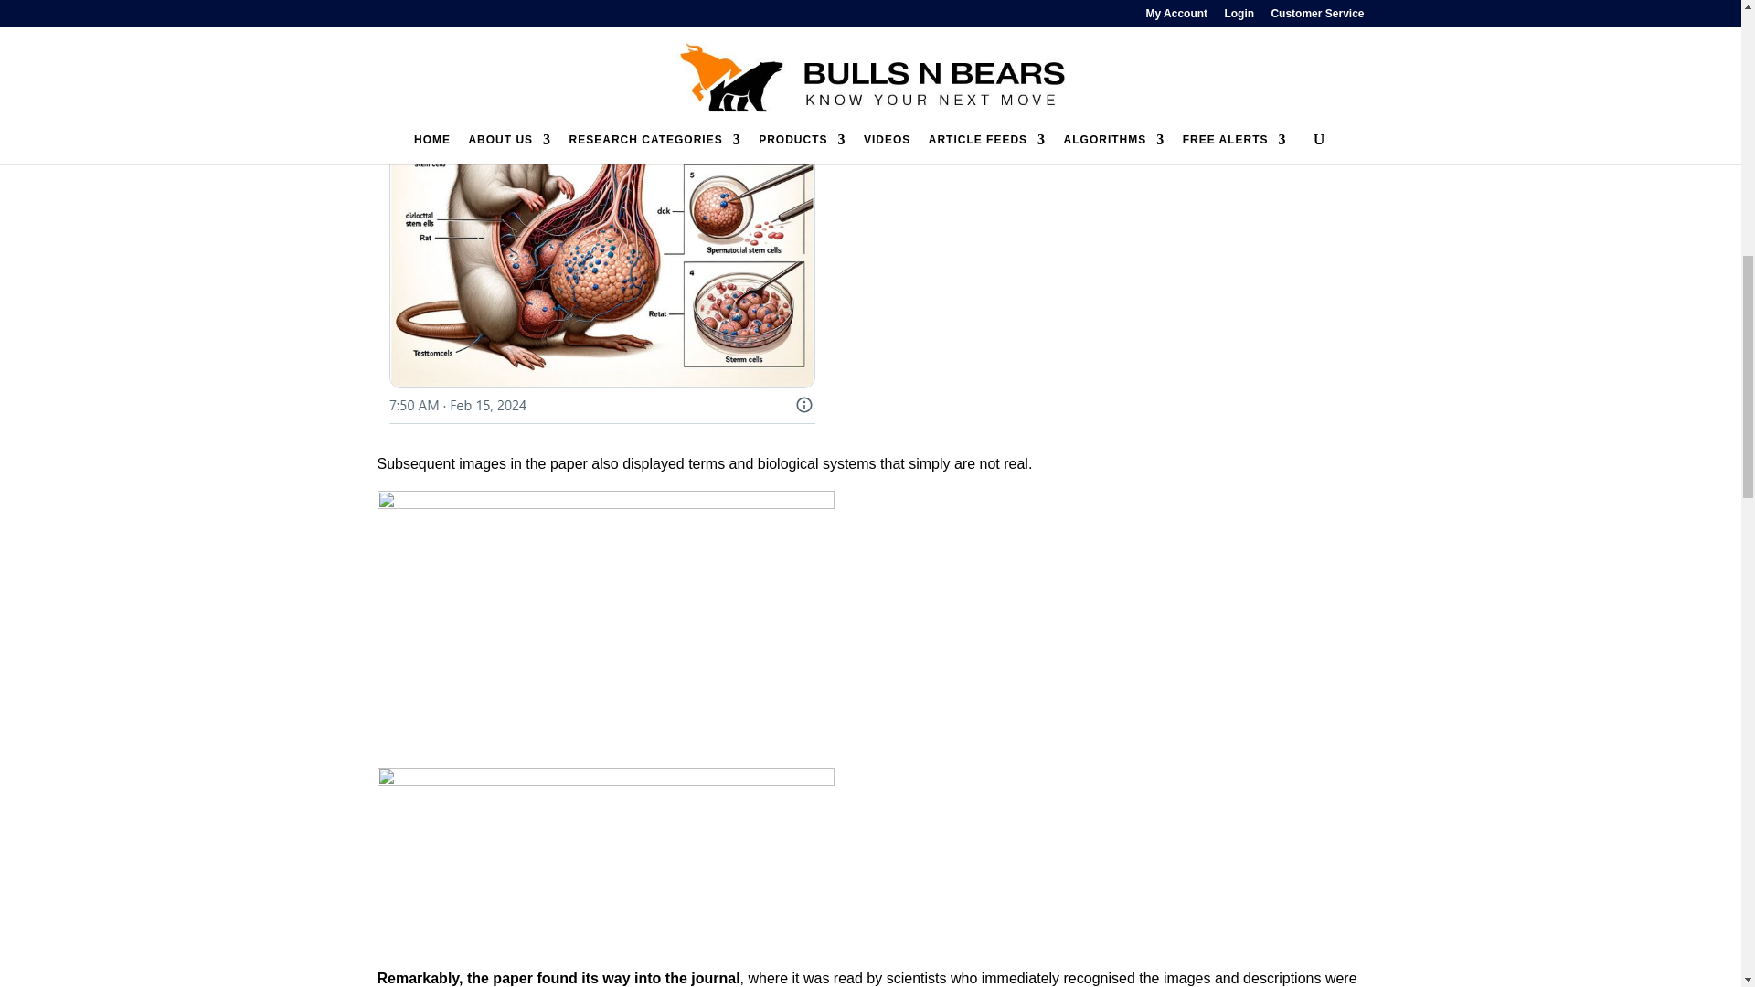 The image size is (1755, 987). I want to click on Tweet, so click(601, 212).